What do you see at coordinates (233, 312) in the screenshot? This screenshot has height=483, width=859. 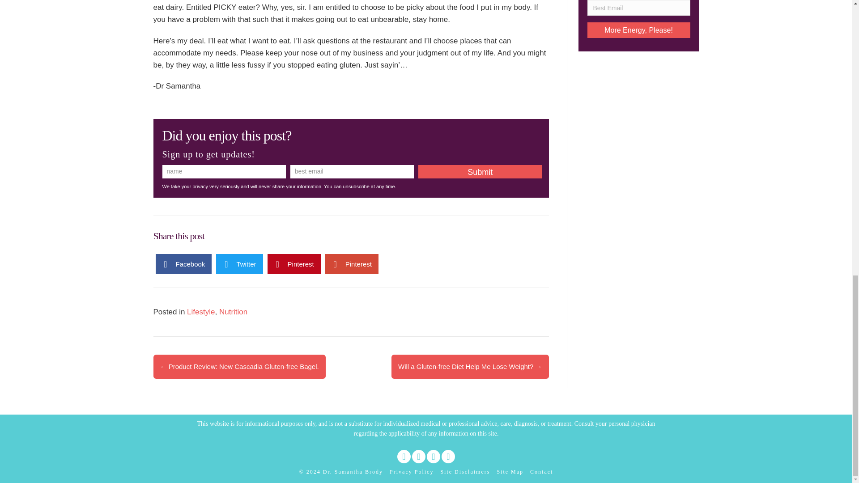 I see `Nutrition` at bounding box center [233, 312].